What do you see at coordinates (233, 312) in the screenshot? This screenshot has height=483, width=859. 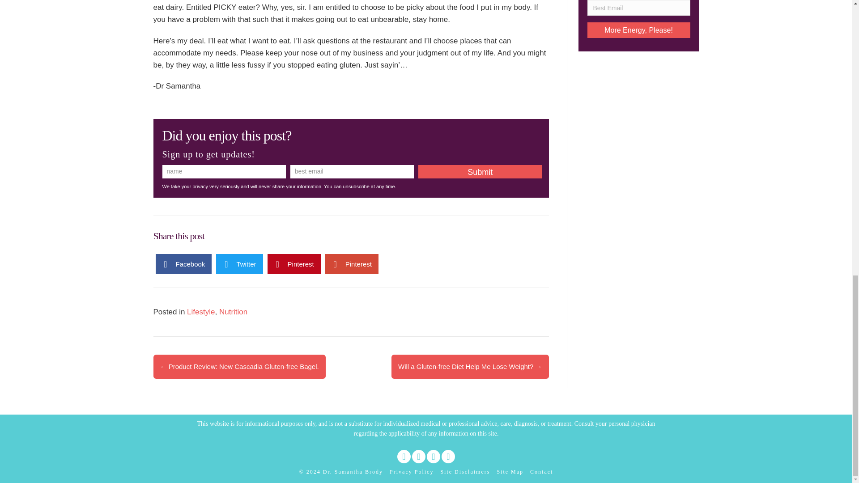 I see `Nutrition` at bounding box center [233, 312].